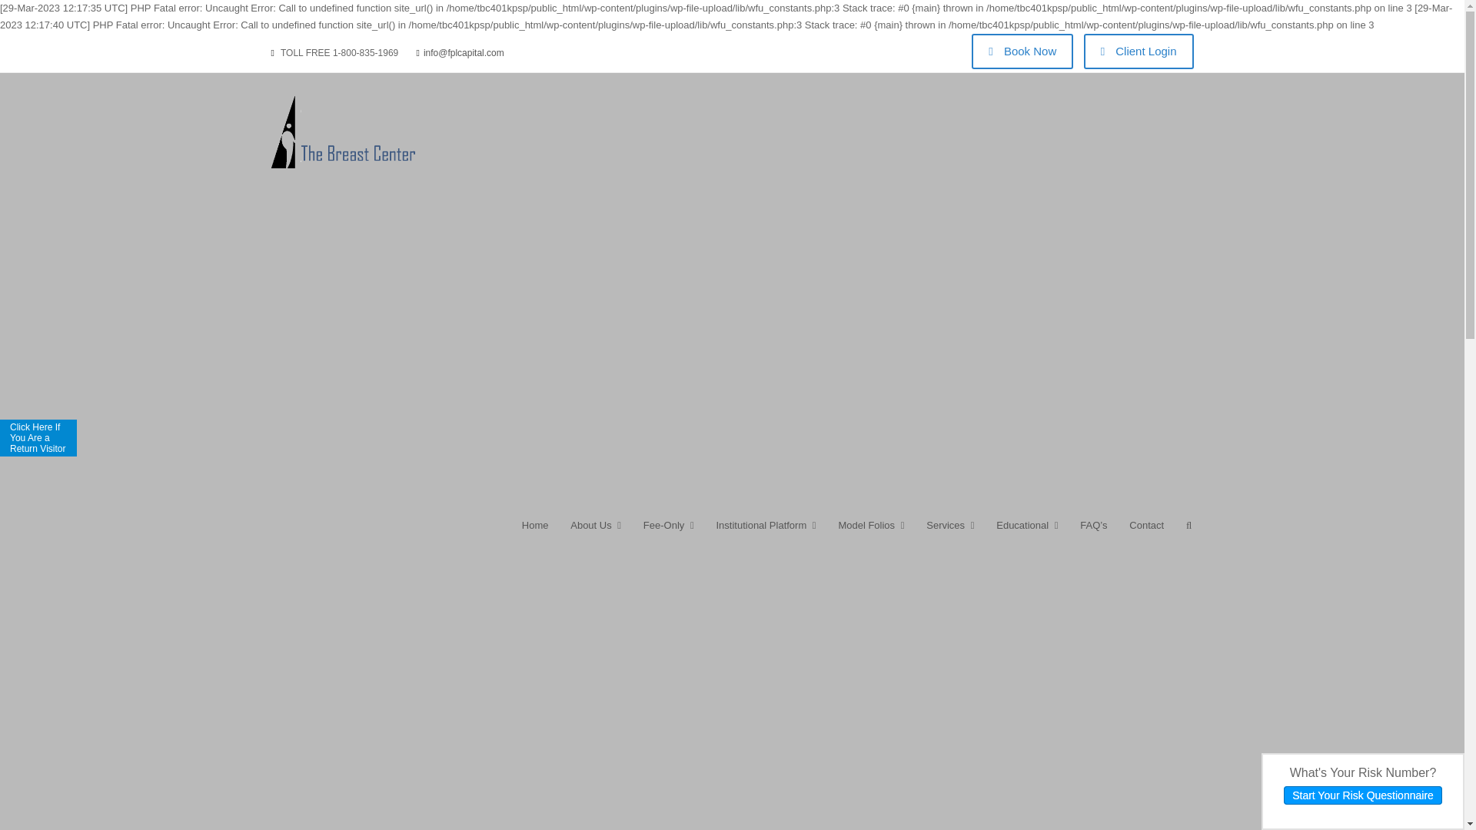 Image resolution: width=1476 pixels, height=830 pixels. Describe the element at coordinates (668, 533) in the screenshot. I see `Fee-Only` at that location.